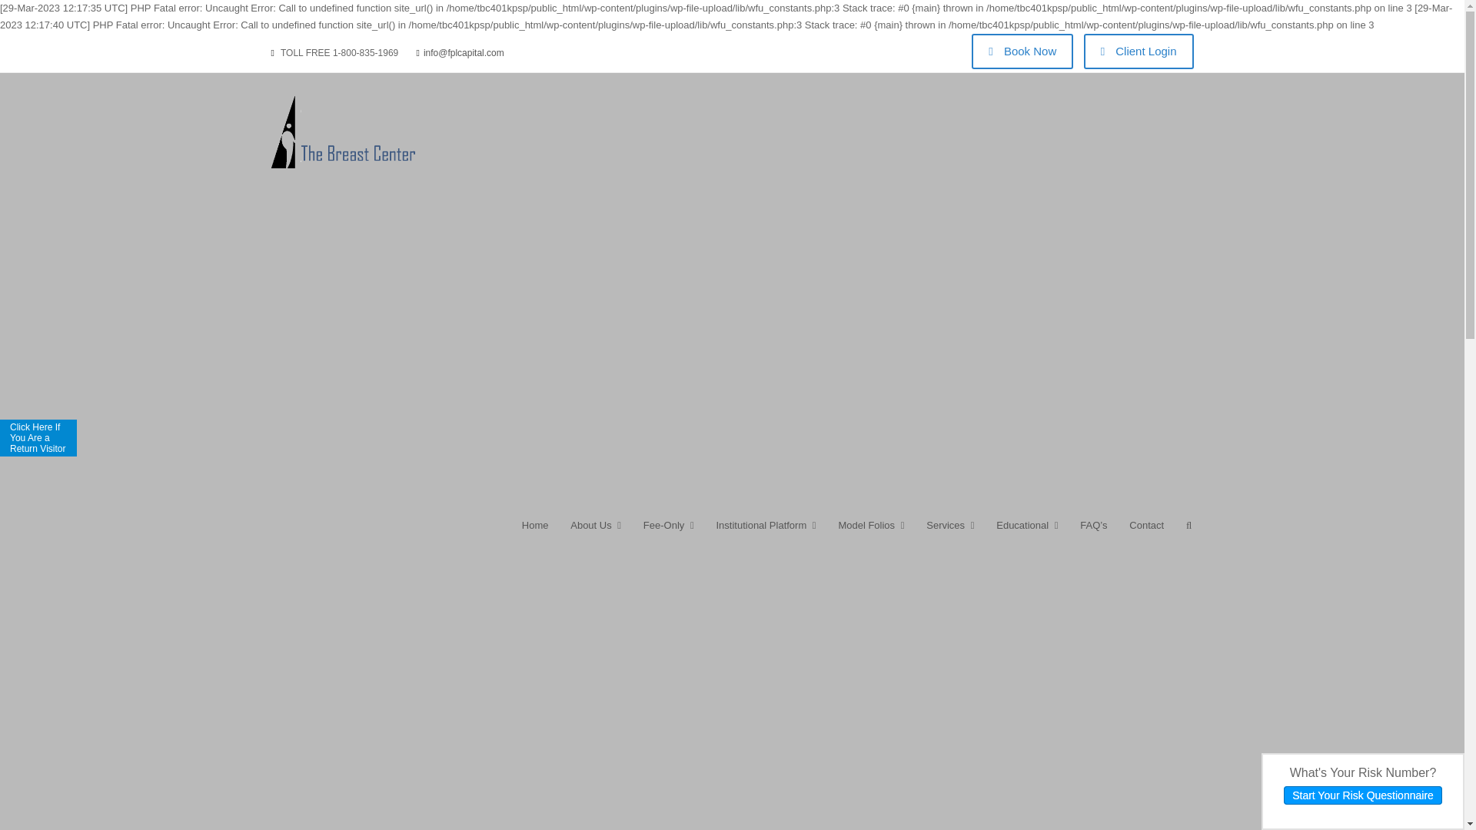 Image resolution: width=1476 pixels, height=830 pixels. Describe the element at coordinates (668, 533) in the screenshot. I see `Fee-Only` at that location.